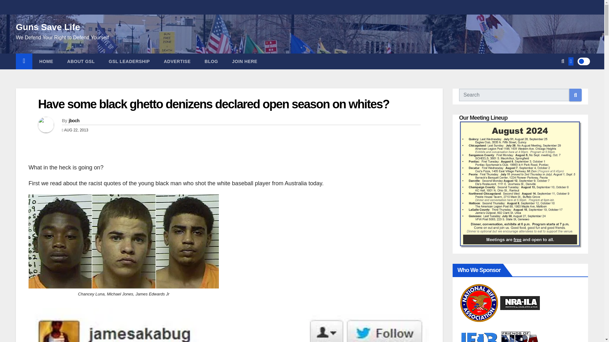  Describe the element at coordinates (48, 27) in the screenshot. I see `Guns Save Life` at that location.